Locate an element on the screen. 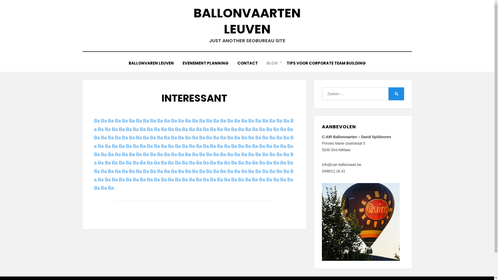 The height and width of the screenshot is (280, 498). Ba is located at coordinates (234, 180).